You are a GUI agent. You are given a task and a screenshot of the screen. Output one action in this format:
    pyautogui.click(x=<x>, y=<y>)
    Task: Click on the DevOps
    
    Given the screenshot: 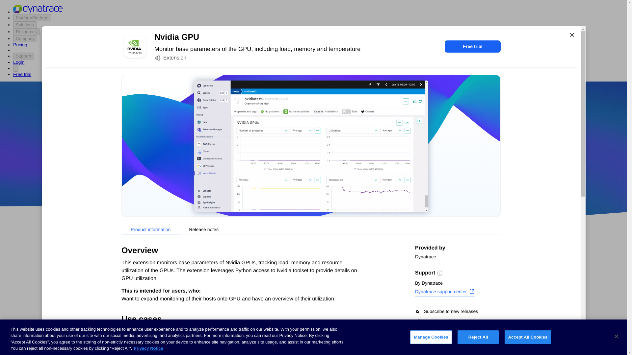 What is the action you would take?
    pyautogui.click(x=360, y=181)
    